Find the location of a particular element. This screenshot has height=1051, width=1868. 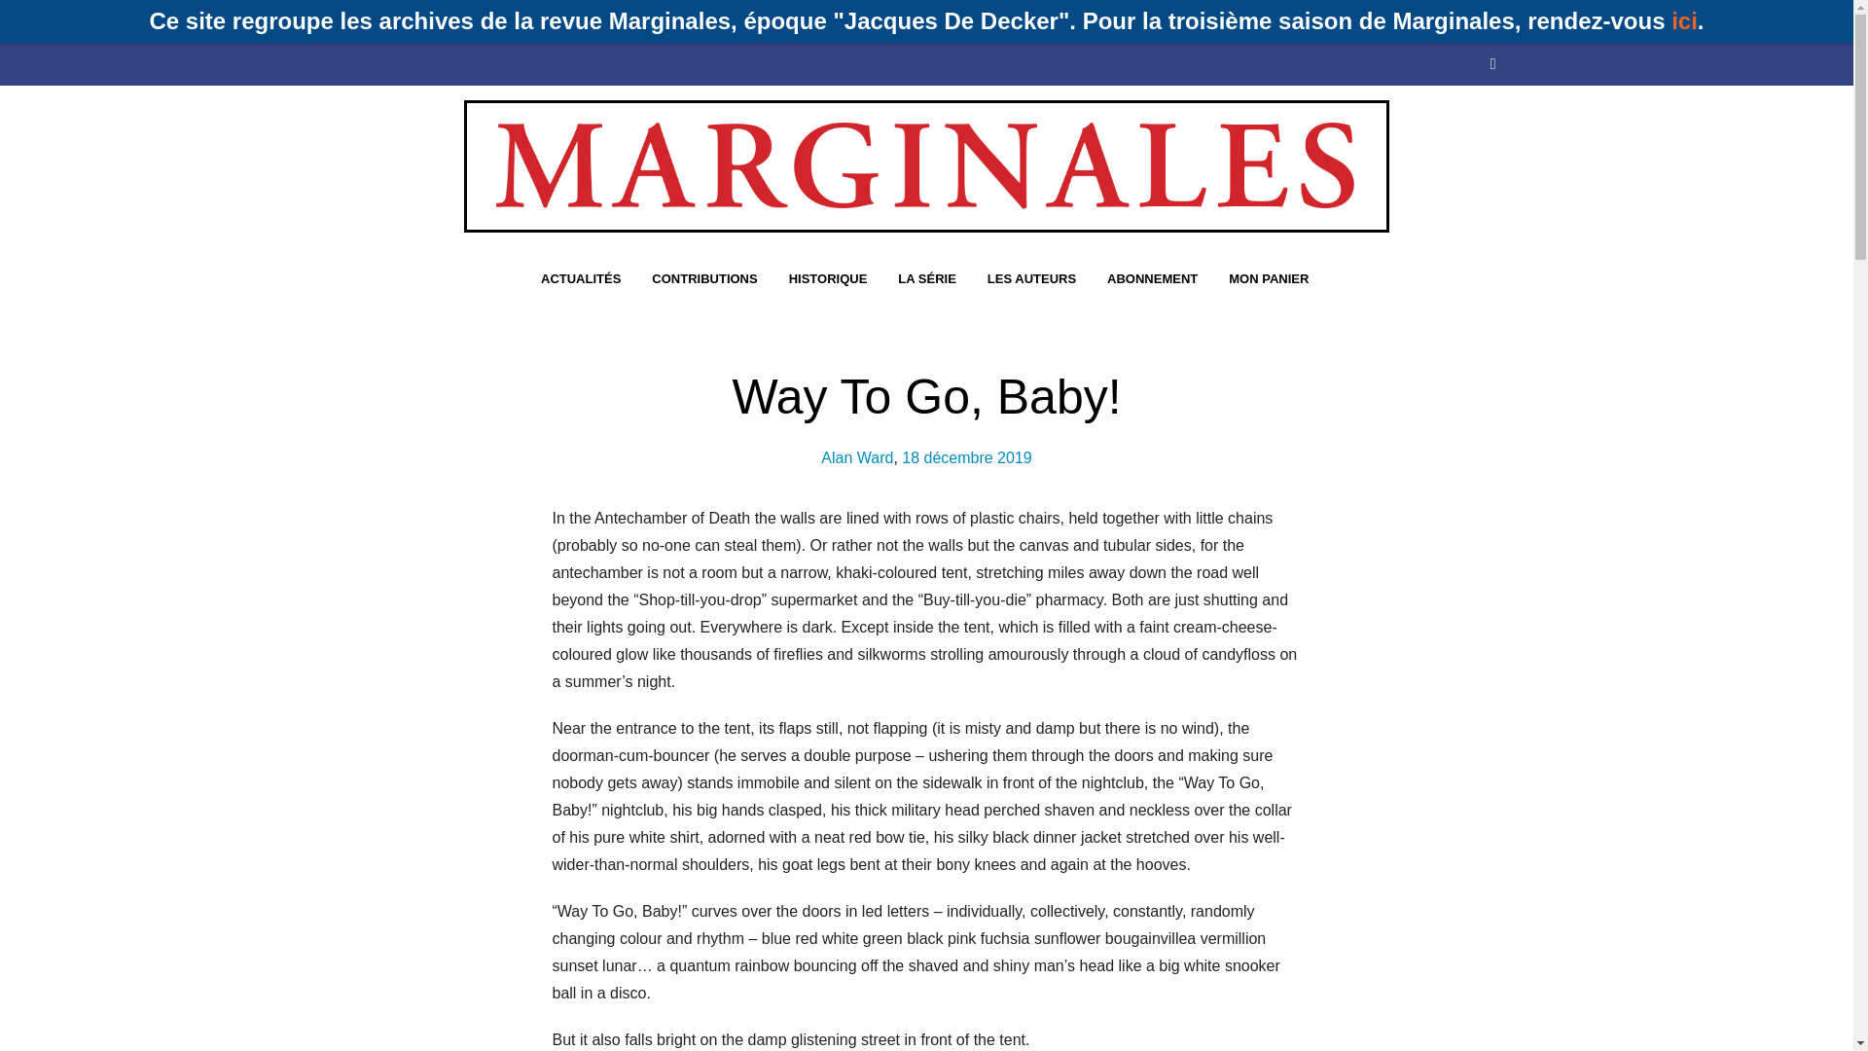

ABONNEMENT is located at coordinates (1152, 278).